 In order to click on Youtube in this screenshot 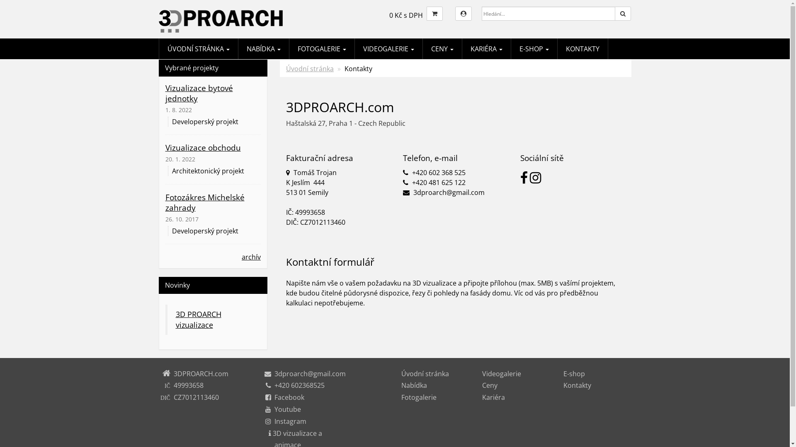, I will do `click(288, 409)`.